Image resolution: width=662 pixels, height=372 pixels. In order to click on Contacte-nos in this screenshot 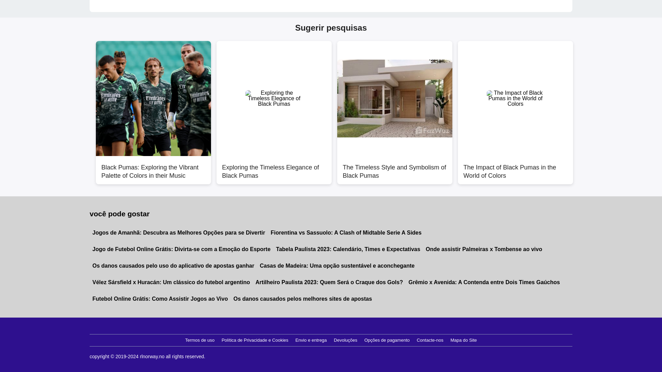, I will do `click(430, 340)`.